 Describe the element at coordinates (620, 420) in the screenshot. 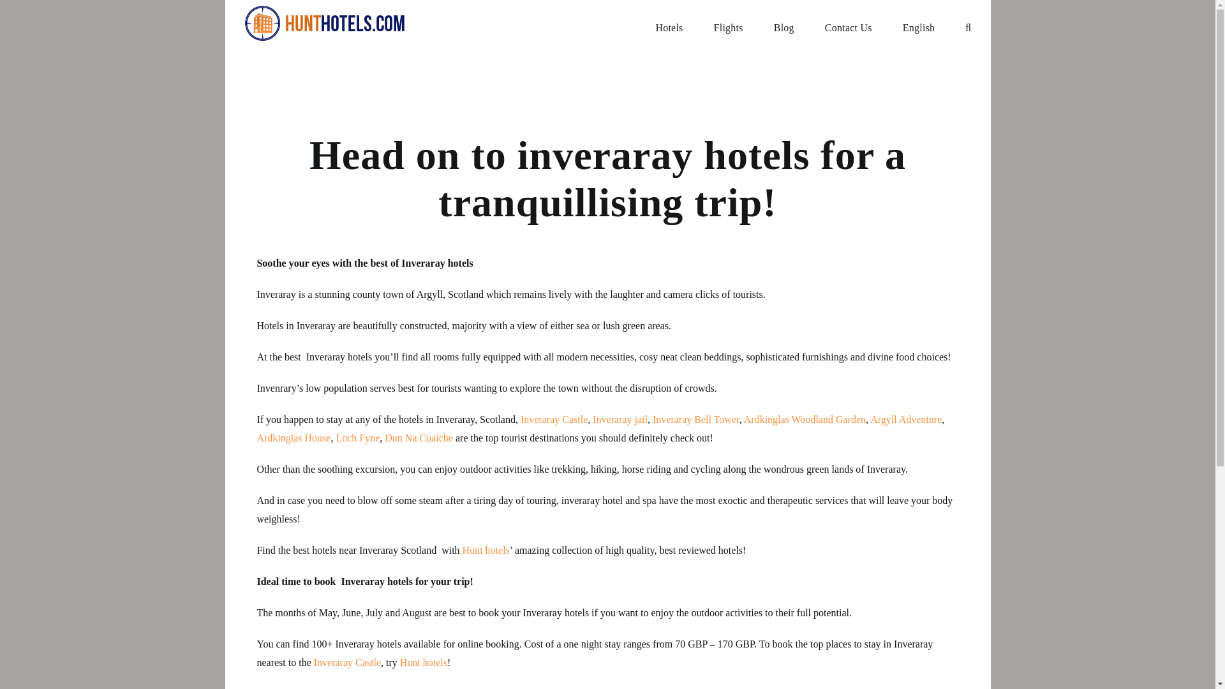

I see `Inveraray jail` at that location.